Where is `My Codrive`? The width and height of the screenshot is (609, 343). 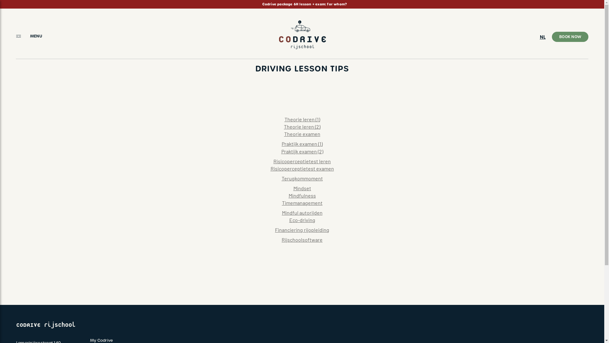
My Codrive is located at coordinates (112, 340).